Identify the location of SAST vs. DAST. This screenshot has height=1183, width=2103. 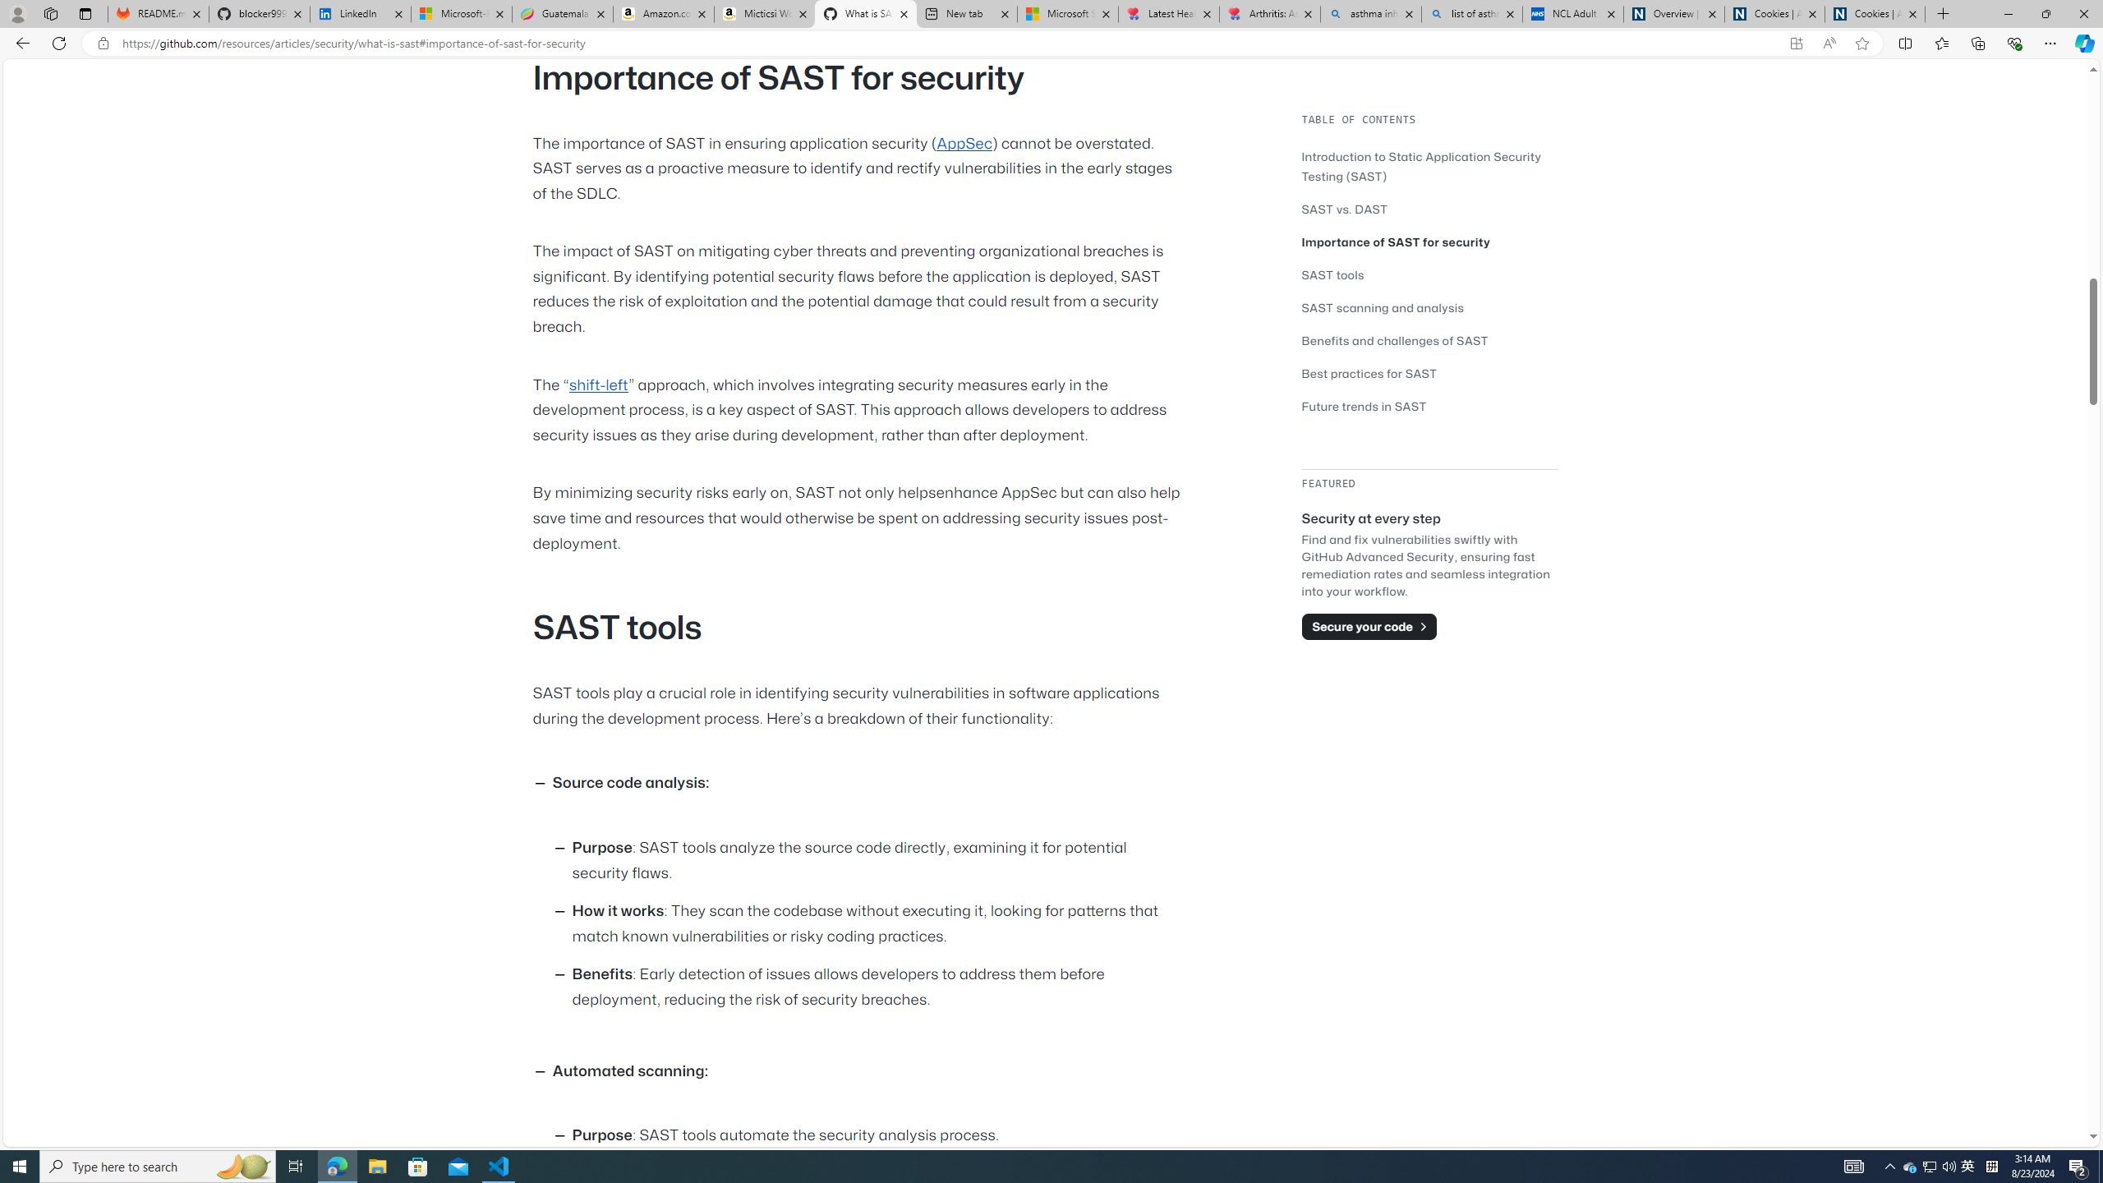
(1344, 209).